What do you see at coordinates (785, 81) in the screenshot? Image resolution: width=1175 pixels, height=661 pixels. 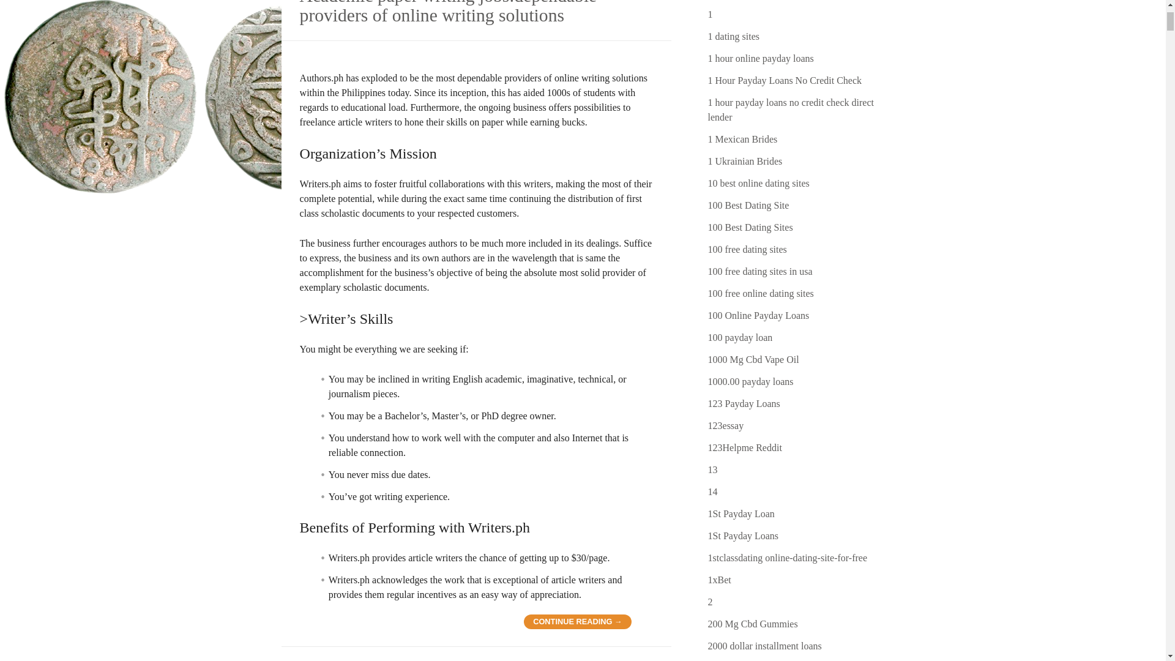 I see `1 Hour Payday Loans No Credit Check` at bounding box center [785, 81].